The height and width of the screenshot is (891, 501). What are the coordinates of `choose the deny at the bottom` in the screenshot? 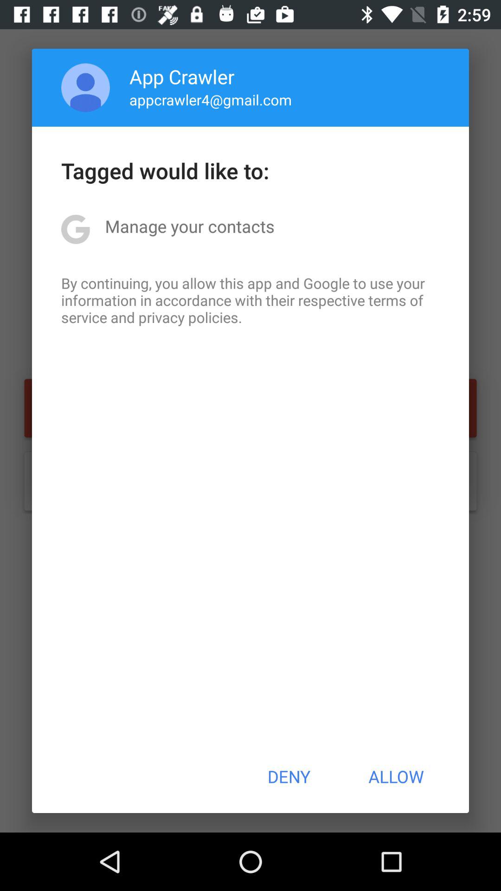 It's located at (289, 776).